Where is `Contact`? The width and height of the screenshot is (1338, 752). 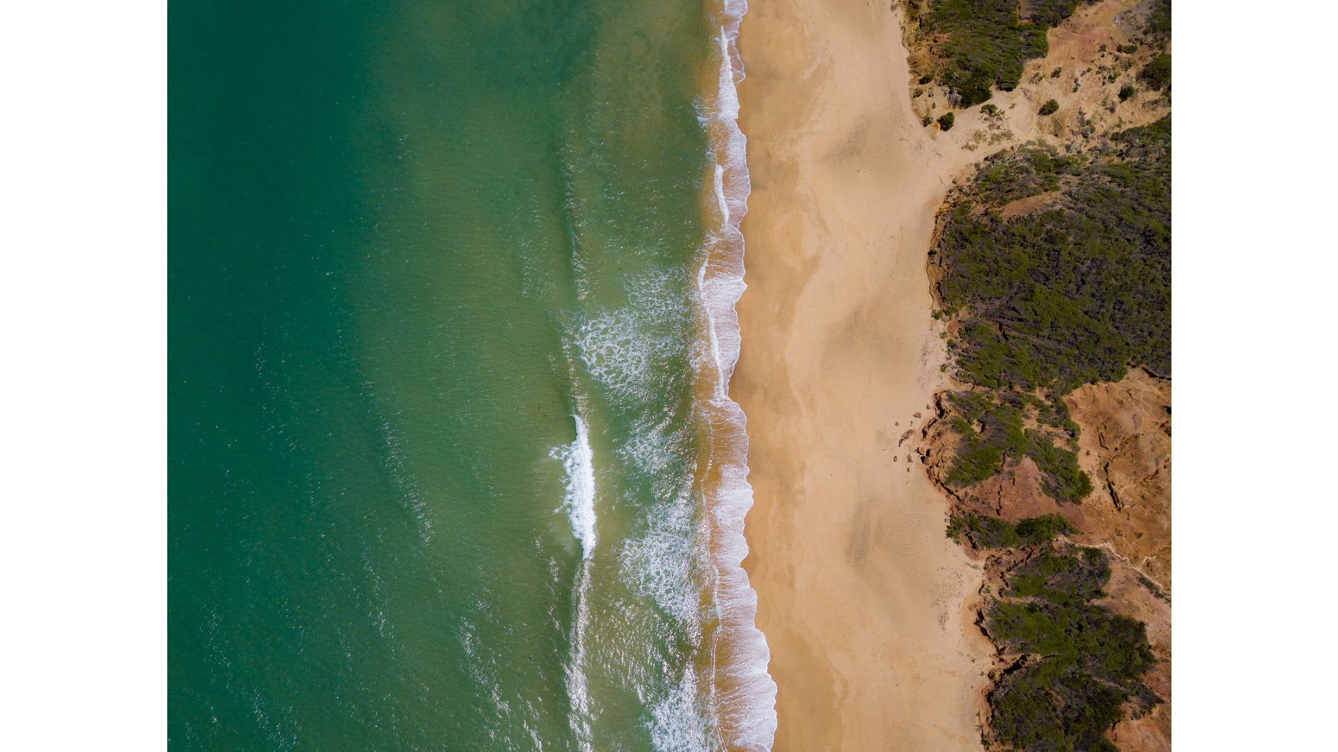
Contact is located at coordinates (787, 35).